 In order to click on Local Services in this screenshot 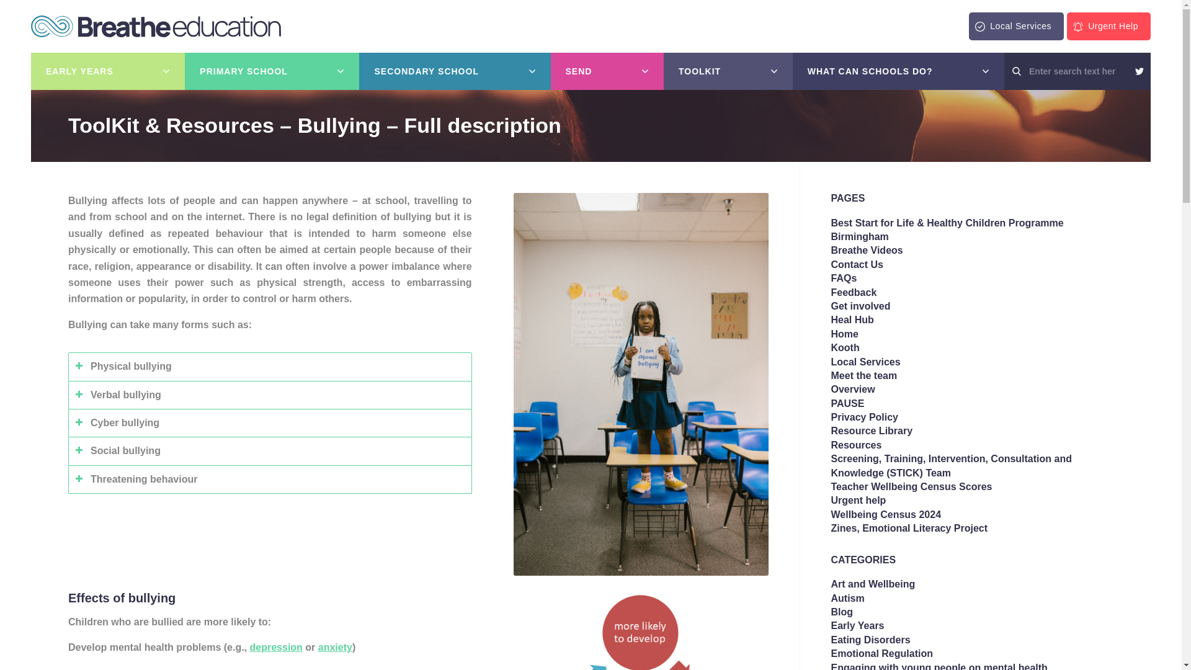, I will do `click(1016, 26)`.